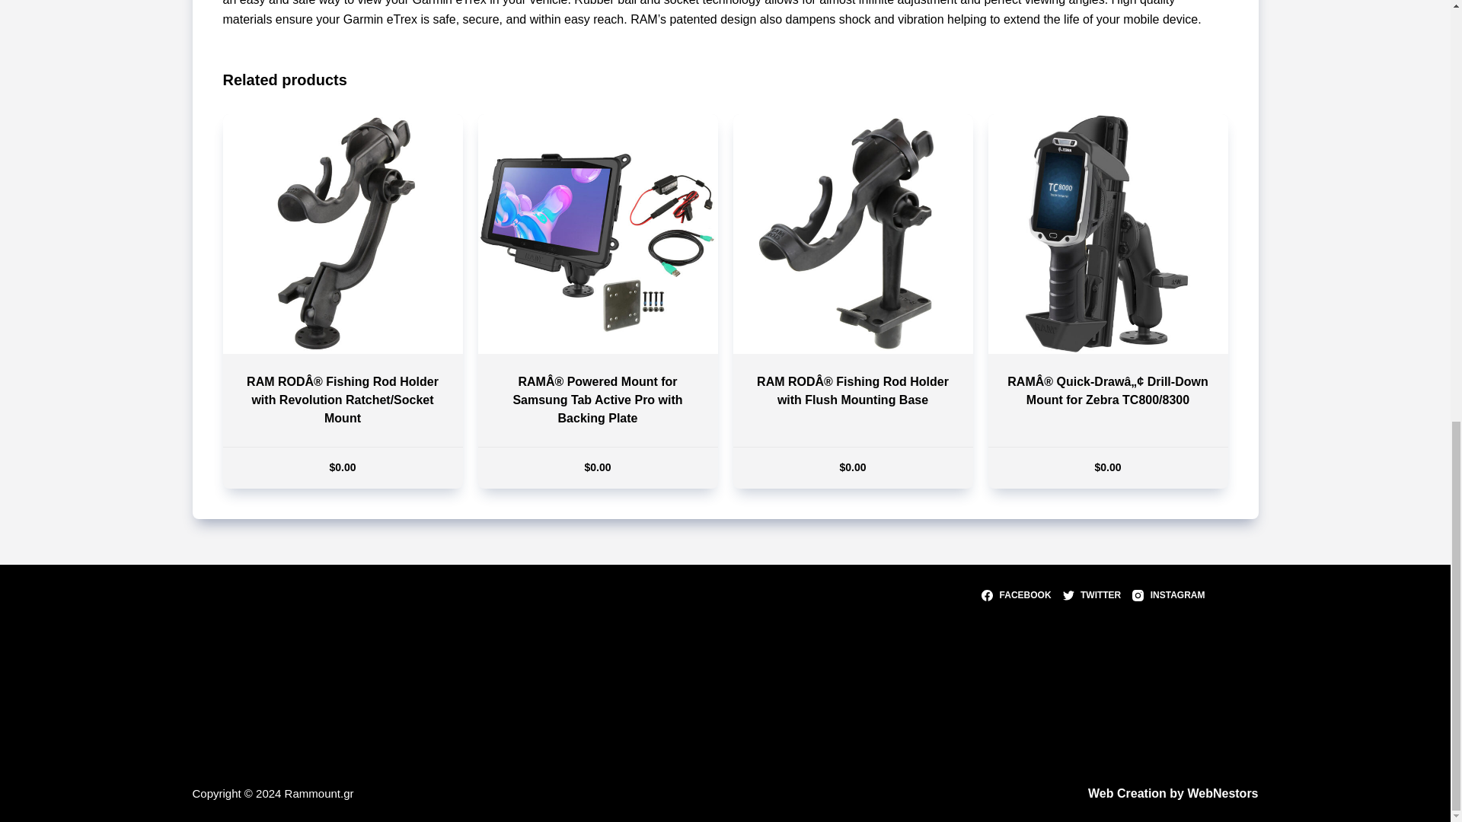 The width and height of the screenshot is (1462, 822). What do you see at coordinates (341, 234) in the screenshot?
I see `RAM-114-RBU` at bounding box center [341, 234].